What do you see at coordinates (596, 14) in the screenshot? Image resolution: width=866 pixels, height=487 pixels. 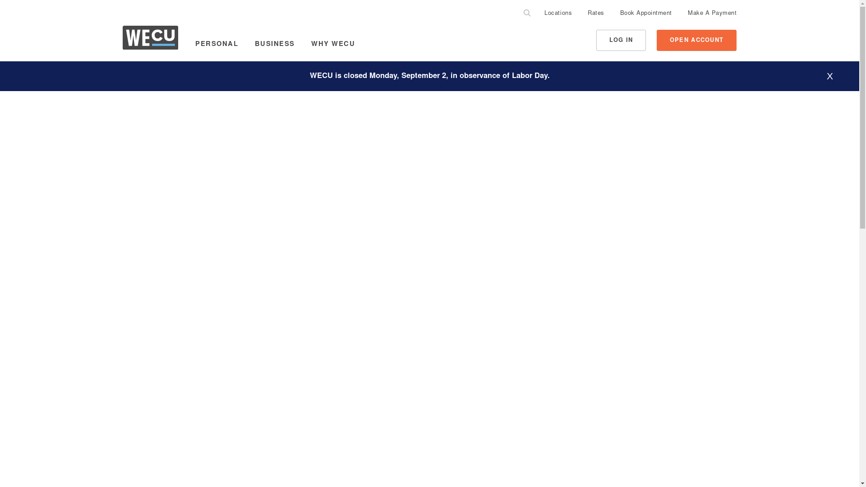 I see `Rates` at bounding box center [596, 14].